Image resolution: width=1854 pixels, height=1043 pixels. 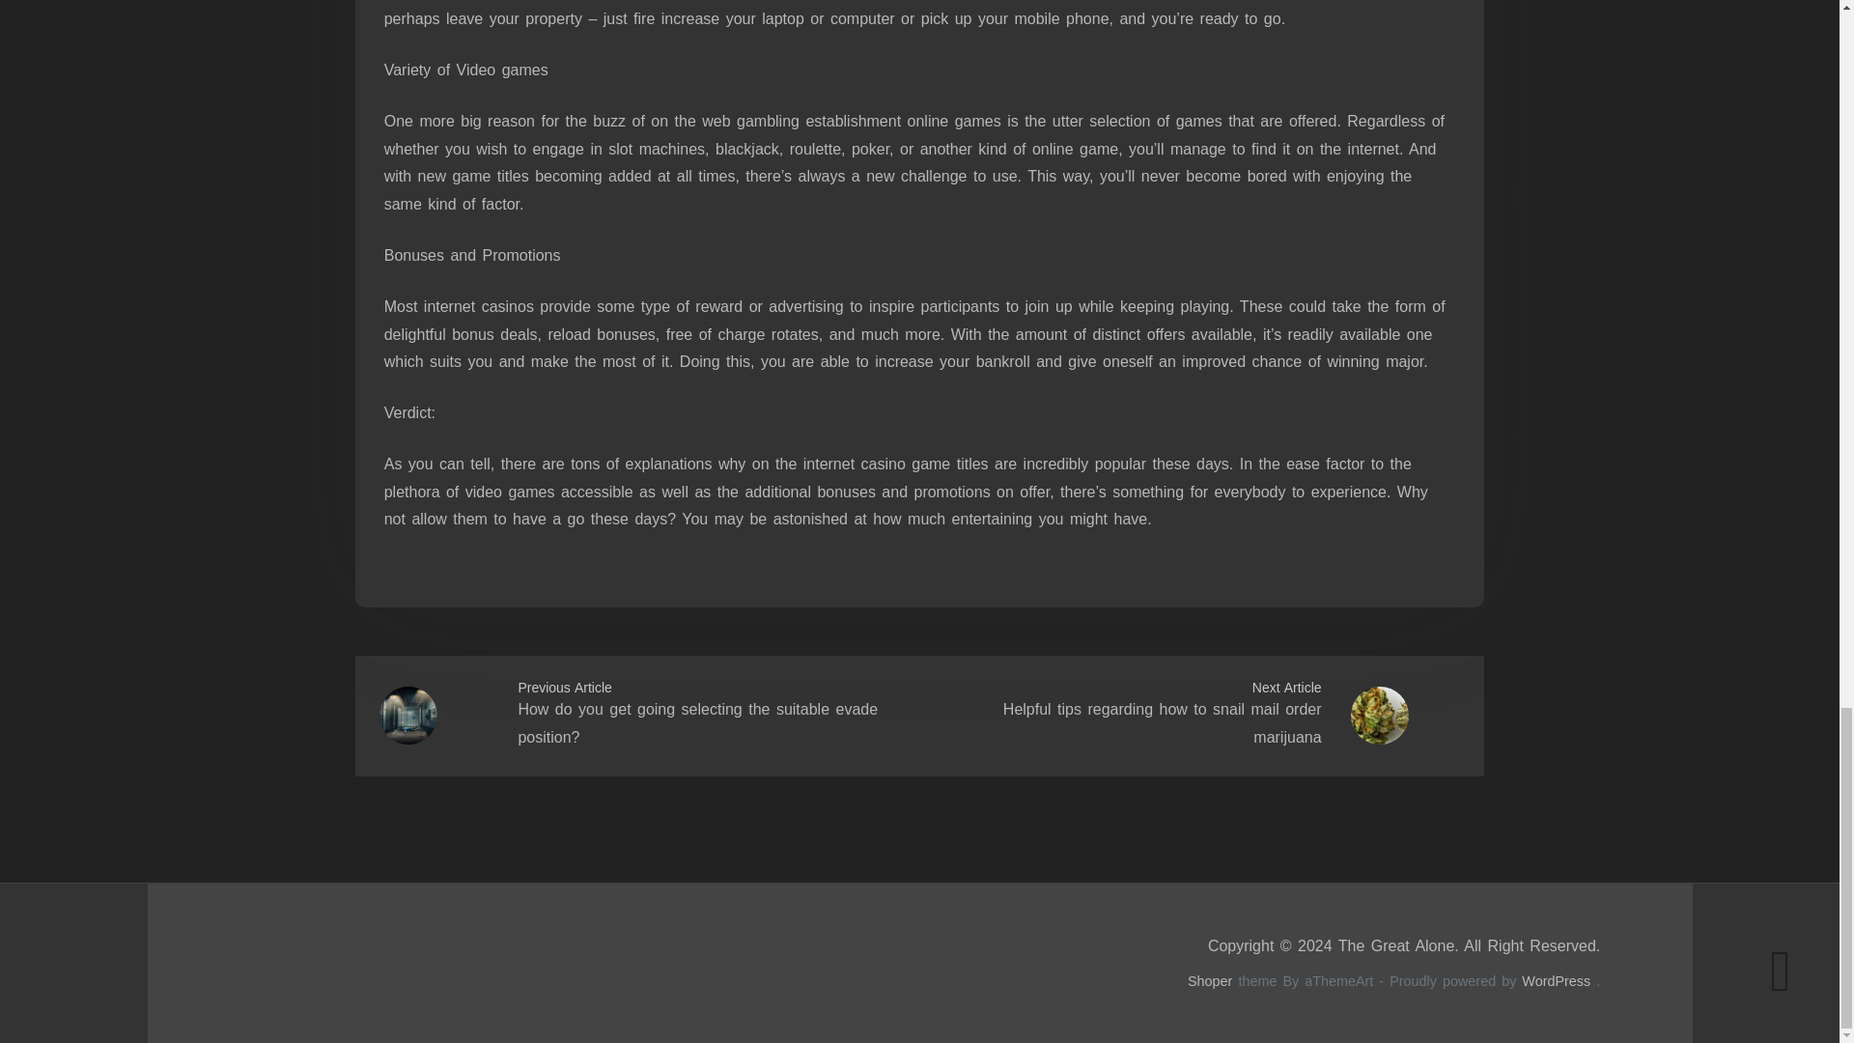 I want to click on Helpful tips regarding how to snail mail order marijuana, so click(x=1162, y=722).